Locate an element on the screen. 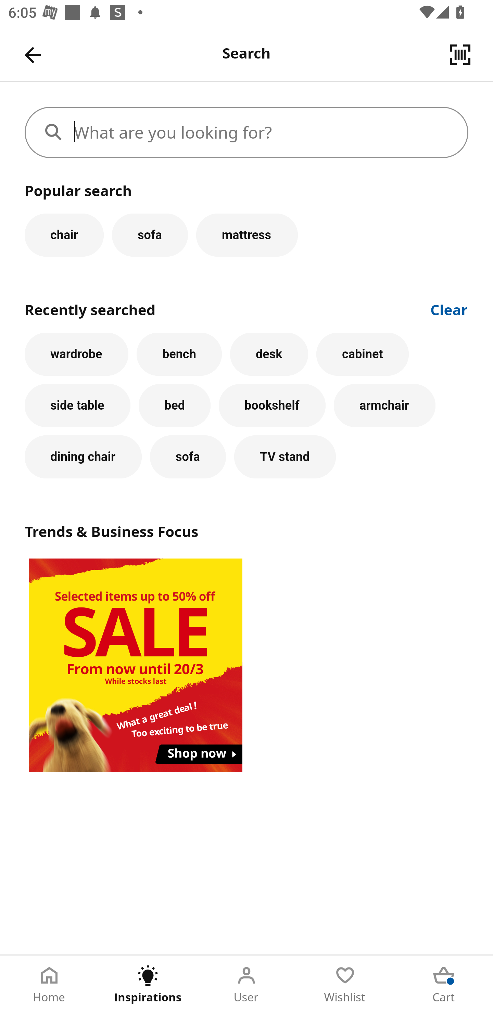  sofa is located at coordinates (188, 457).